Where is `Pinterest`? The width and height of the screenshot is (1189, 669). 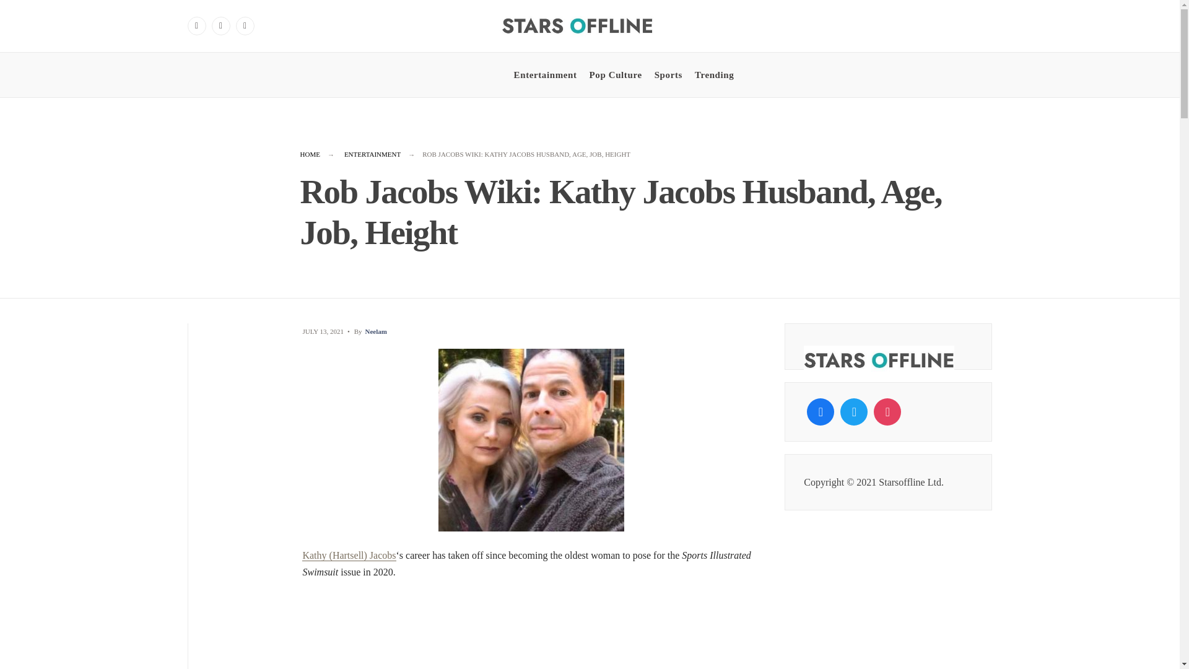
Pinterest is located at coordinates (245, 26).